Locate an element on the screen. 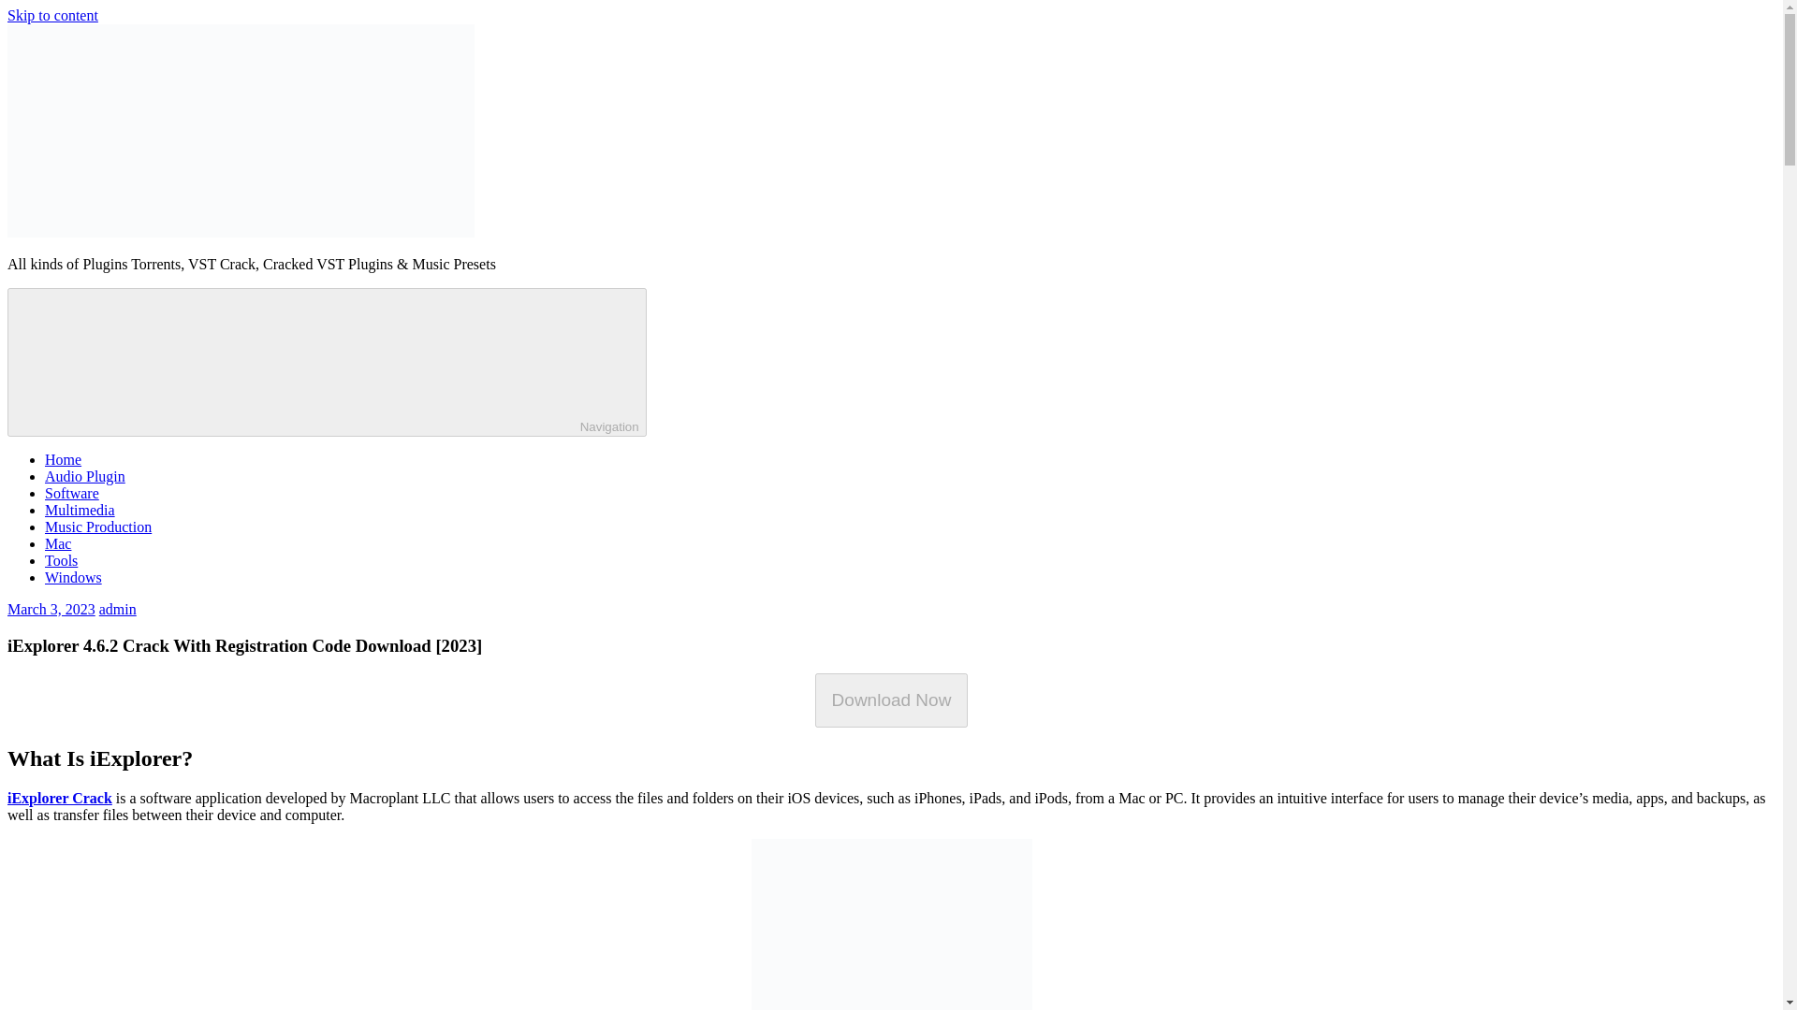  Tools is located at coordinates (61, 560).